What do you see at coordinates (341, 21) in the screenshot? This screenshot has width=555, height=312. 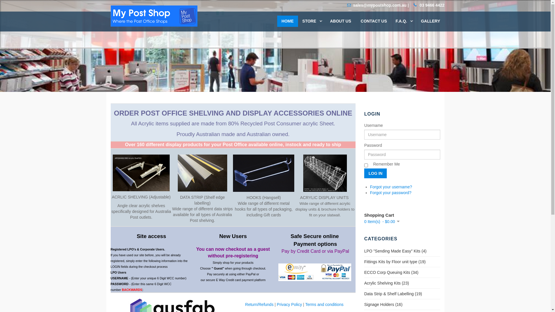 I see `ABOUT US` at bounding box center [341, 21].